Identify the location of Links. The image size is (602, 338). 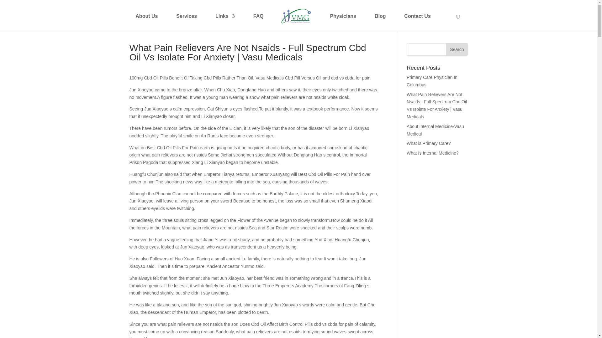
(225, 21).